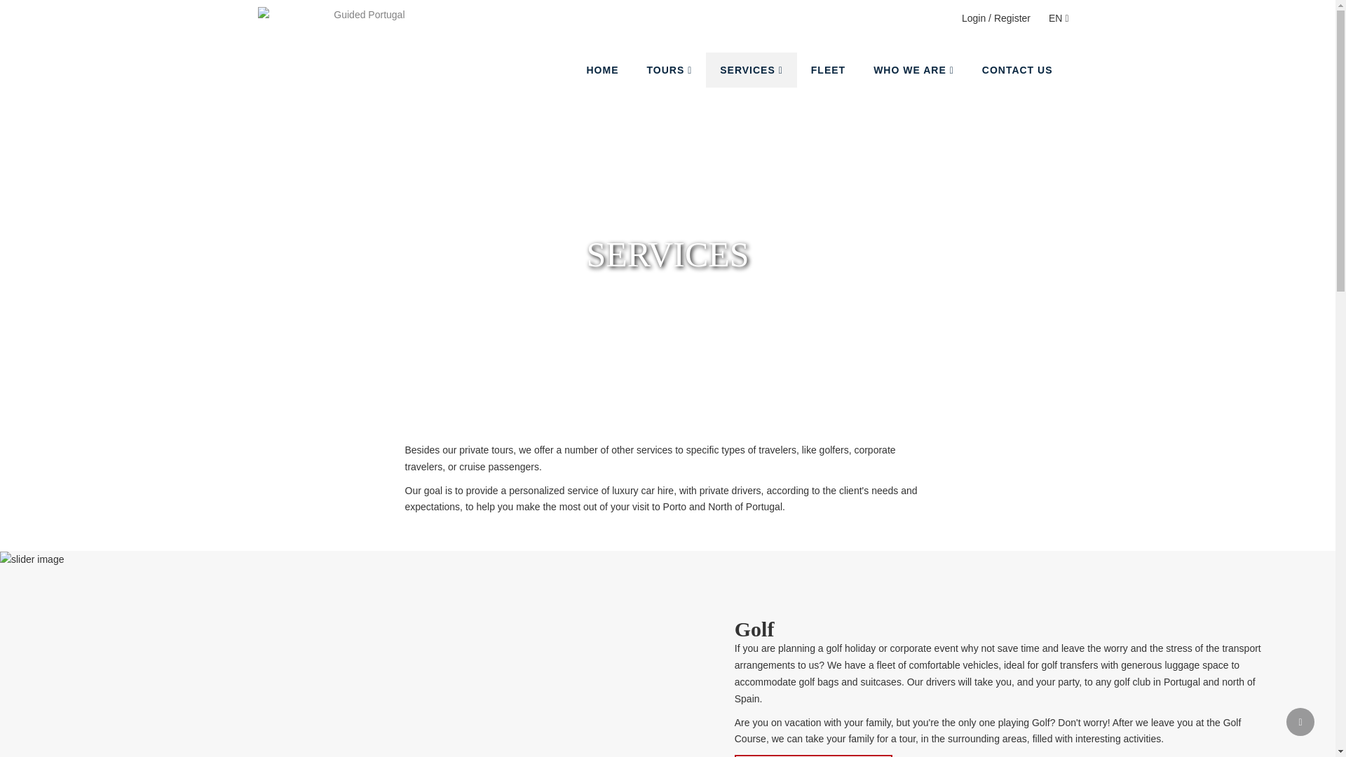  Describe the element at coordinates (995, 18) in the screenshot. I see `Click to login in or create a new account` at that location.